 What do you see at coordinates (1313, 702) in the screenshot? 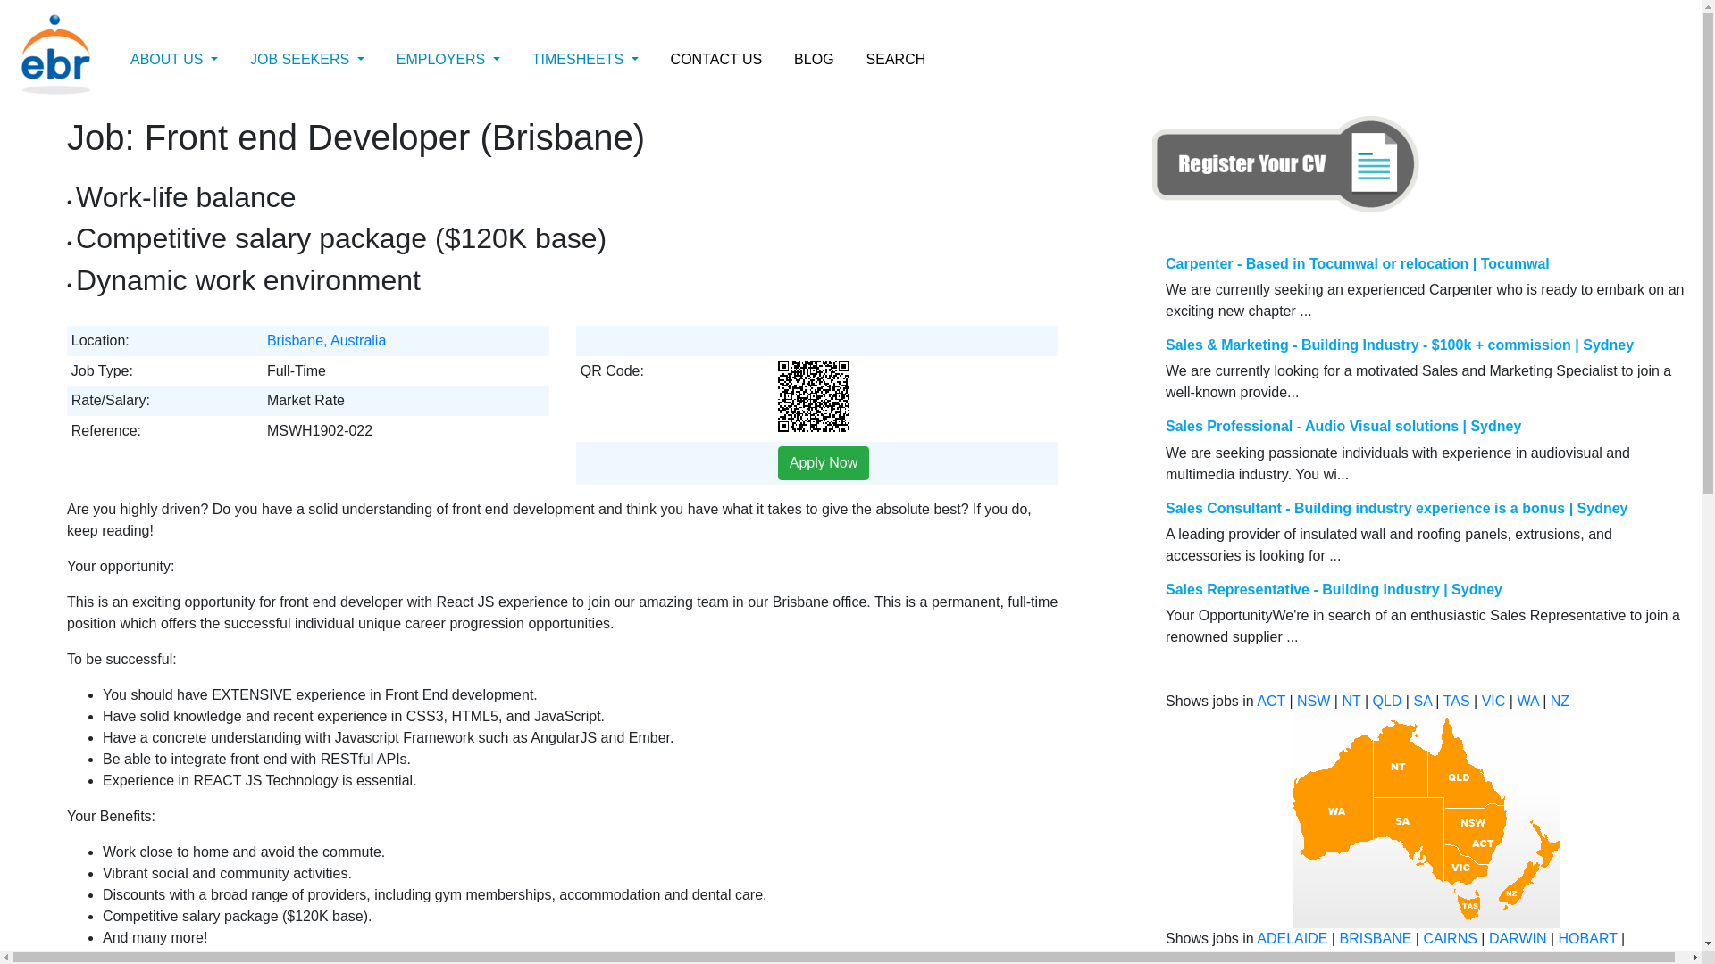
I see `NSW` at bounding box center [1313, 702].